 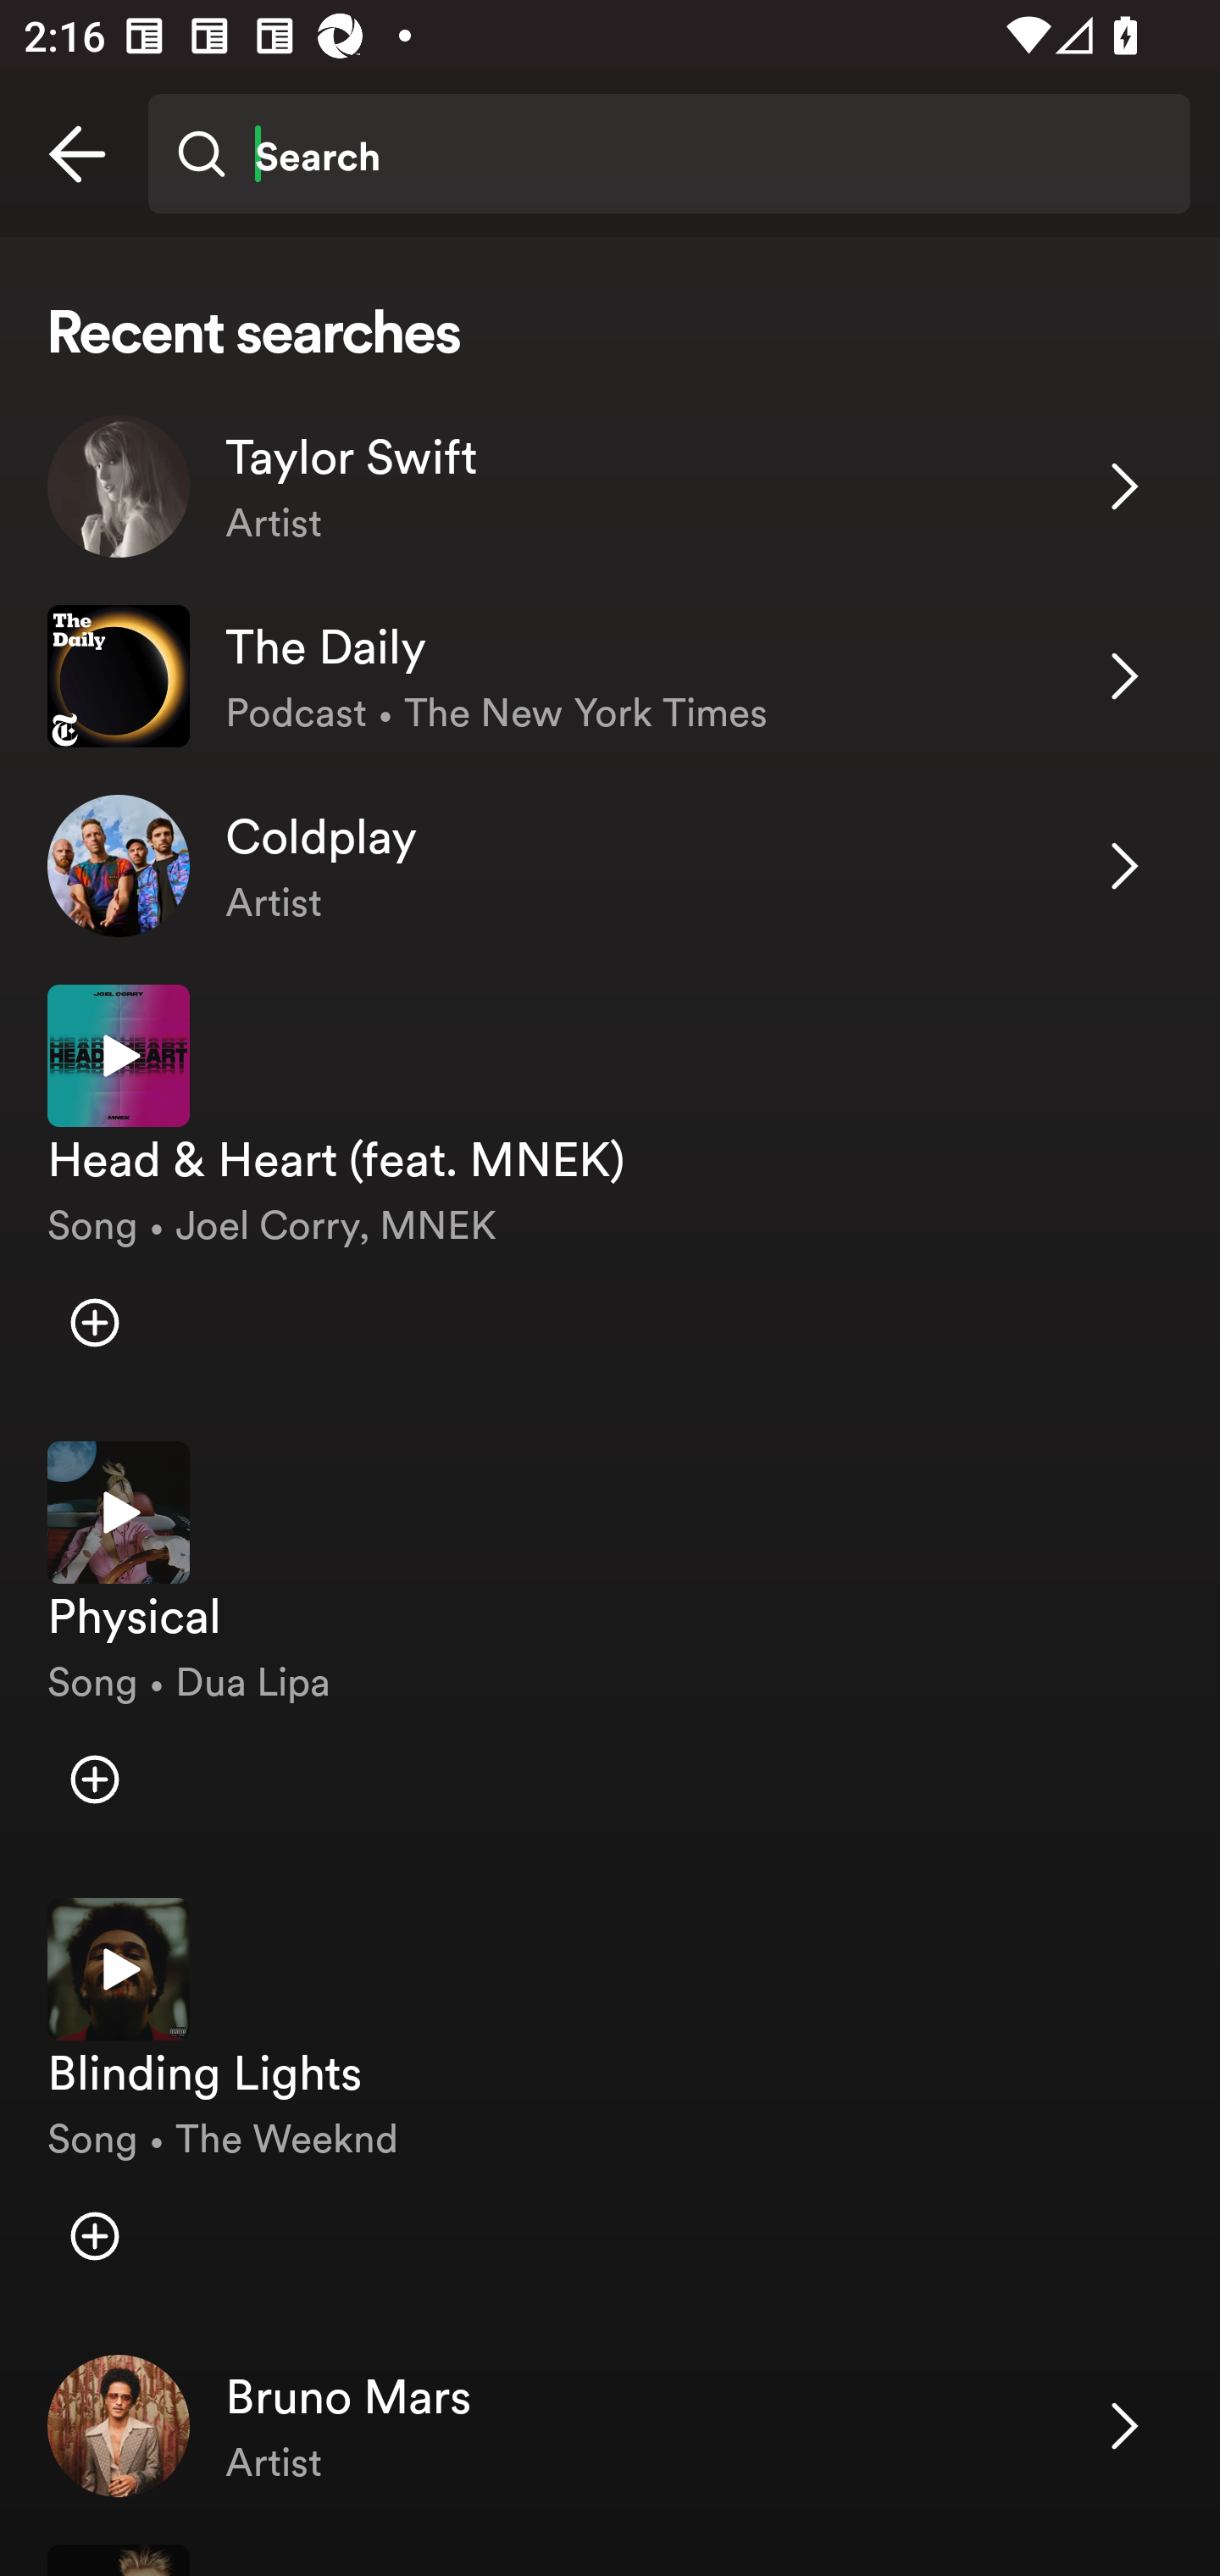 I want to click on Play preview, so click(x=119, y=1513).